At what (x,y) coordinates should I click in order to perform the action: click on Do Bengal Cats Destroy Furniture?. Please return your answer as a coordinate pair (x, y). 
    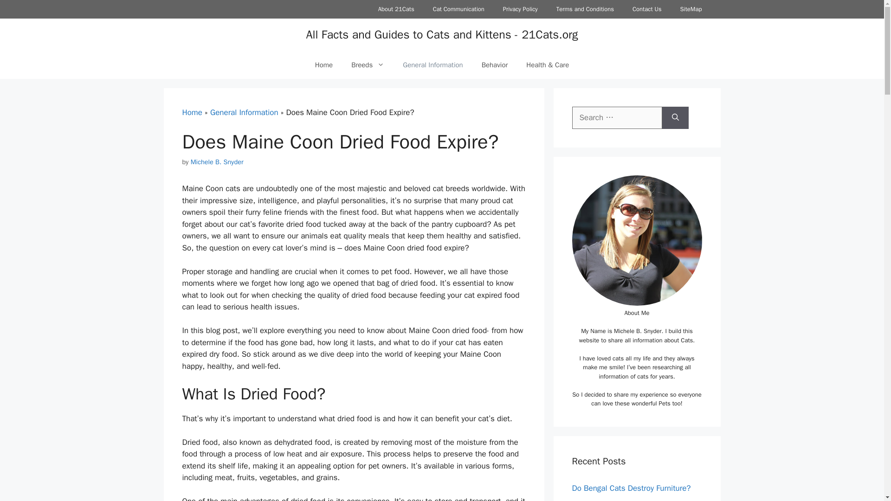
    Looking at the image, I should click on (631, 488).